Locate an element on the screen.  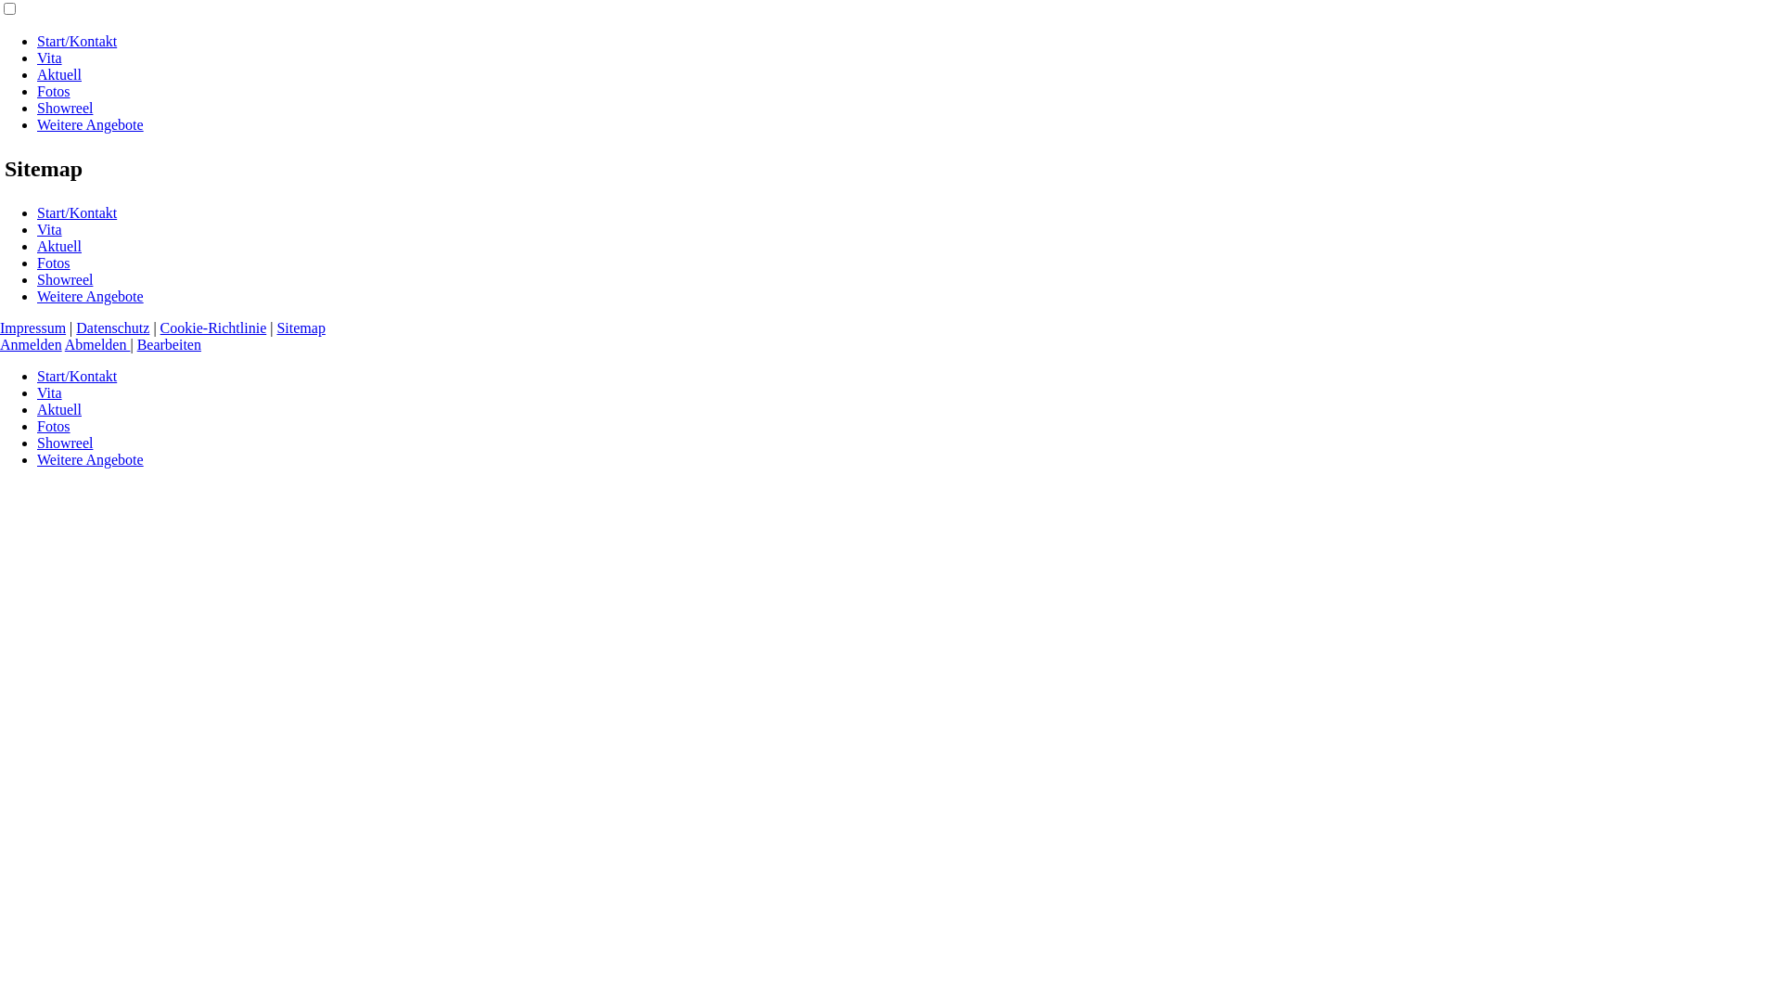
Aktuell is located at coordinates (59, 247).